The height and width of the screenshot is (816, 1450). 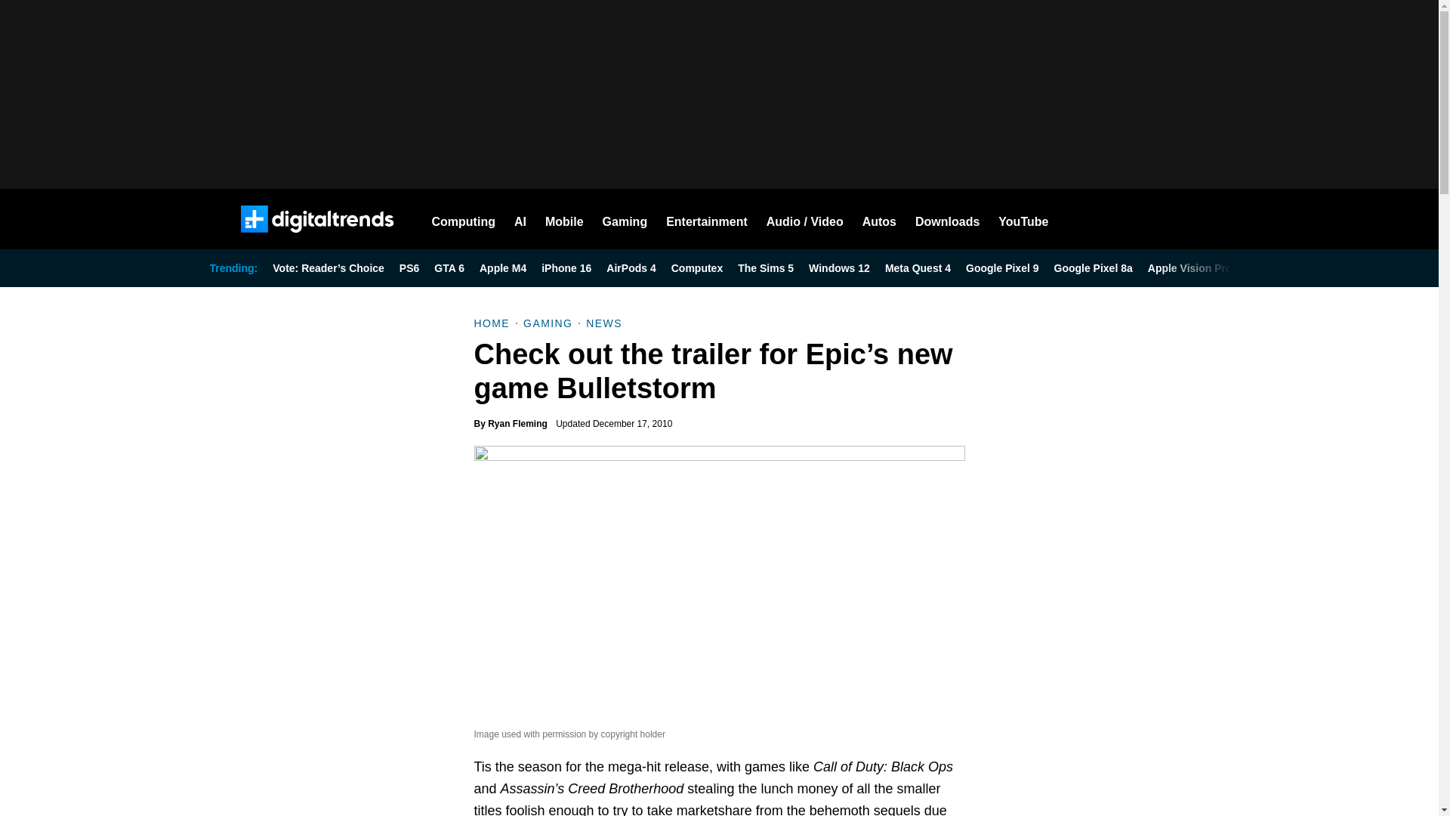 What do you see at coordinates (947, 219) in the screenshot?
I see `Downloads` at bounding box center [947, 219].